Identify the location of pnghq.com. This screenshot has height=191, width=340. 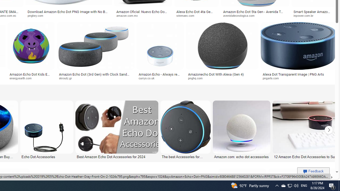
(197, 78).